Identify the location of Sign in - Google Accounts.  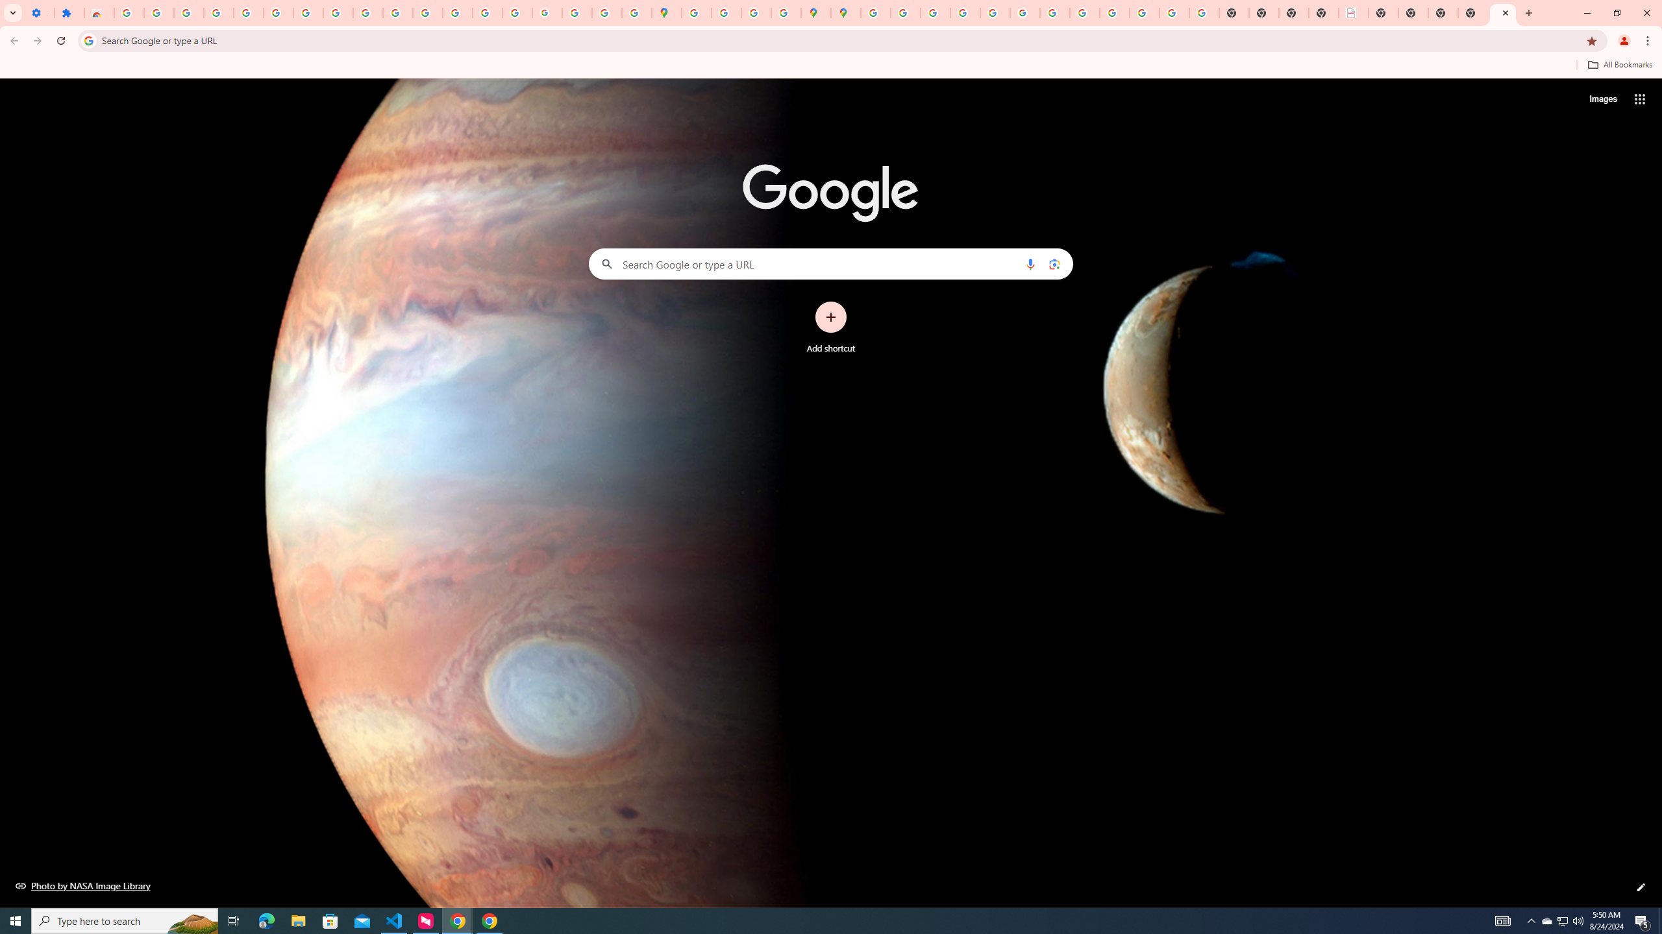
(278, 13).